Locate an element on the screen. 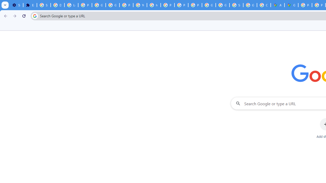  YouTube is located at coordinates (140, 5).